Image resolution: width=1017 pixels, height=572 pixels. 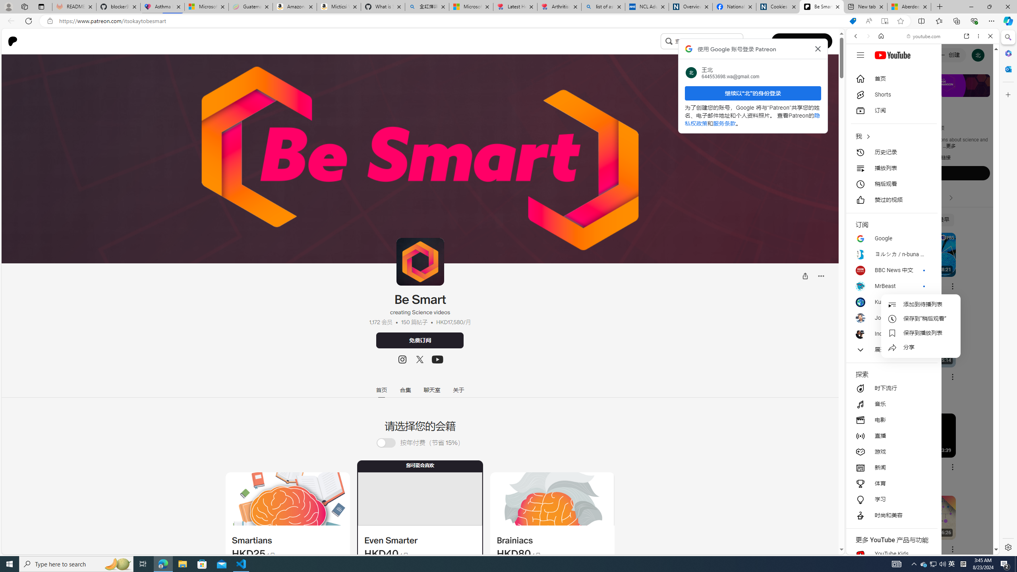 What do you see at coordinates (983, 319) in the screenshot?
I see `Click to scroll right` at bounding box center [983, 319].